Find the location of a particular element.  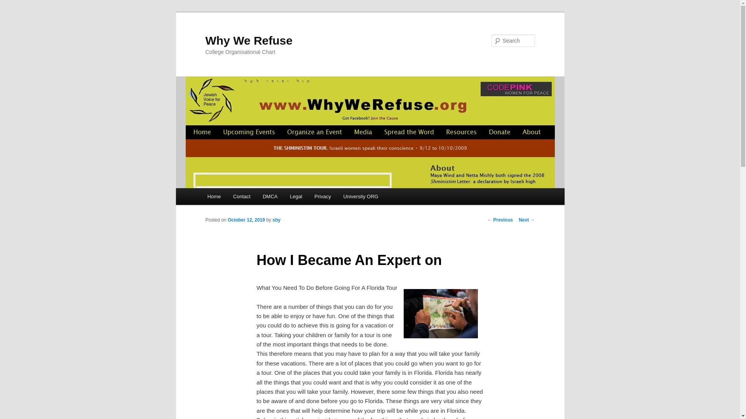

Privacy is located at coordinates (322, 196).